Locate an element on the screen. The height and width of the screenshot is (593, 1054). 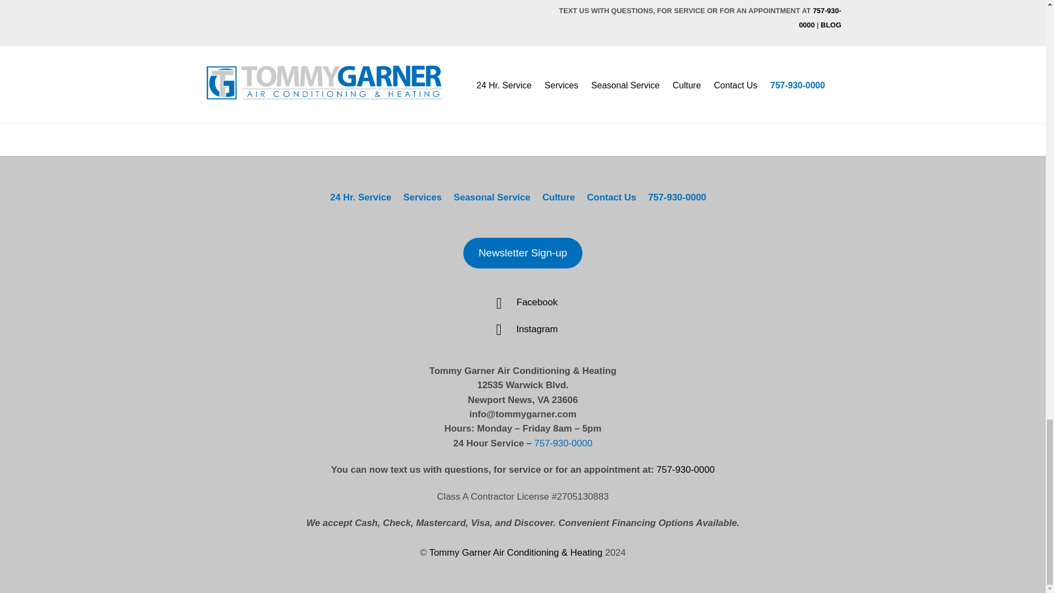
COOLING is located at coordinates (373, 22).